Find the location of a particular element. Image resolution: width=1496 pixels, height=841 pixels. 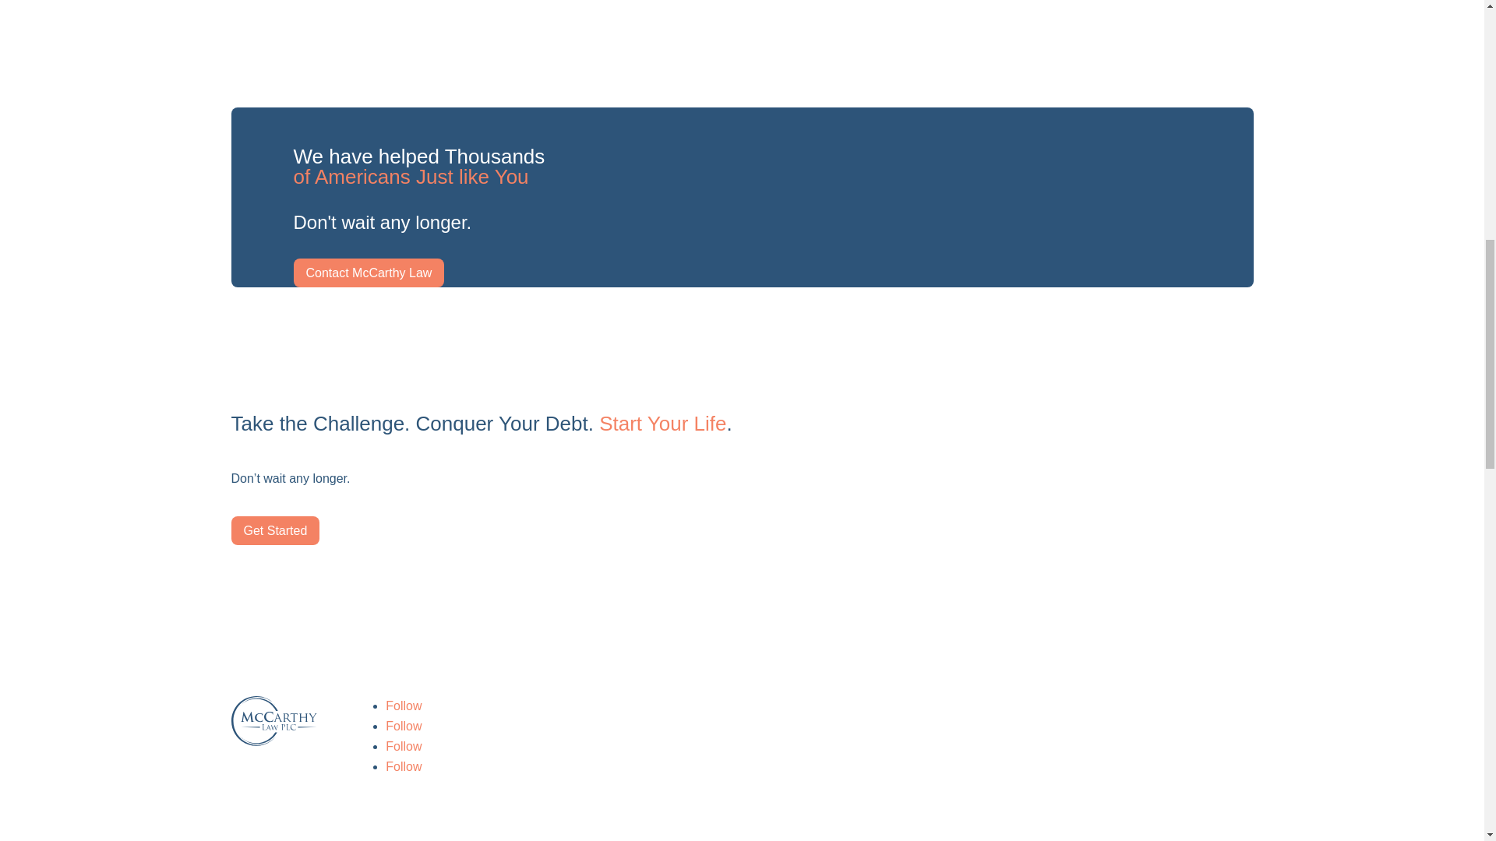

Follow is located at coordinates (404, 766).